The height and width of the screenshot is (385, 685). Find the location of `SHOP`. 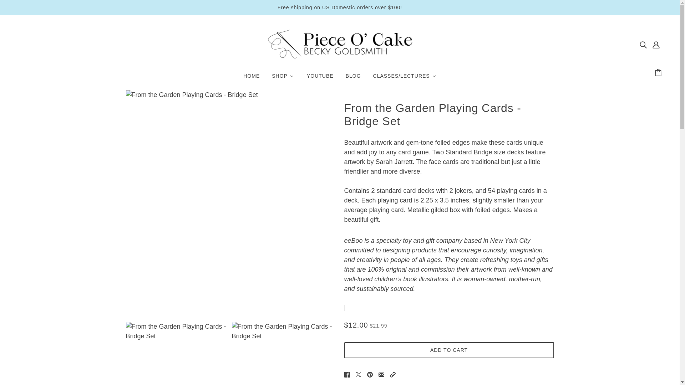

SHOP is located at coordinates (283, 76).